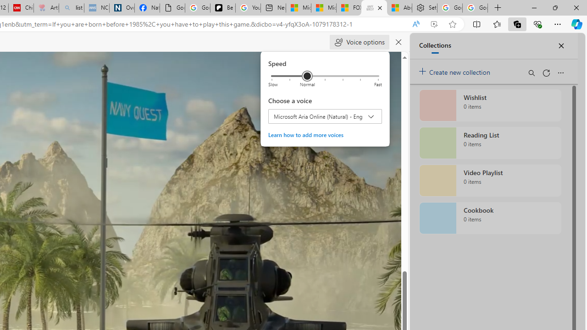 The image size is (587, 330). What do you see at coordinates (223, 8) in the screenshot?
I see `Be Smart | creating Science videos | Patreon` at bounding box center [223, 8].